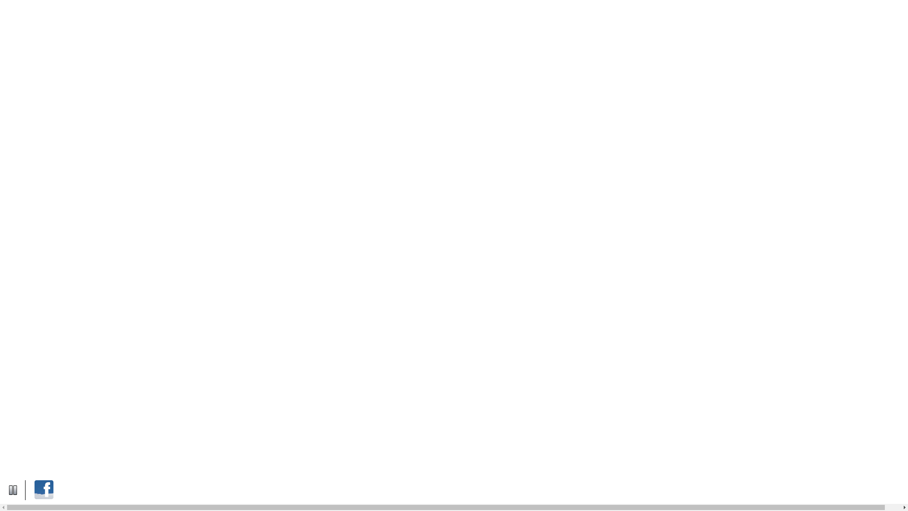  Describe the element at coordinates (119, 19) in the screenshot. I see `trail map` at that location.